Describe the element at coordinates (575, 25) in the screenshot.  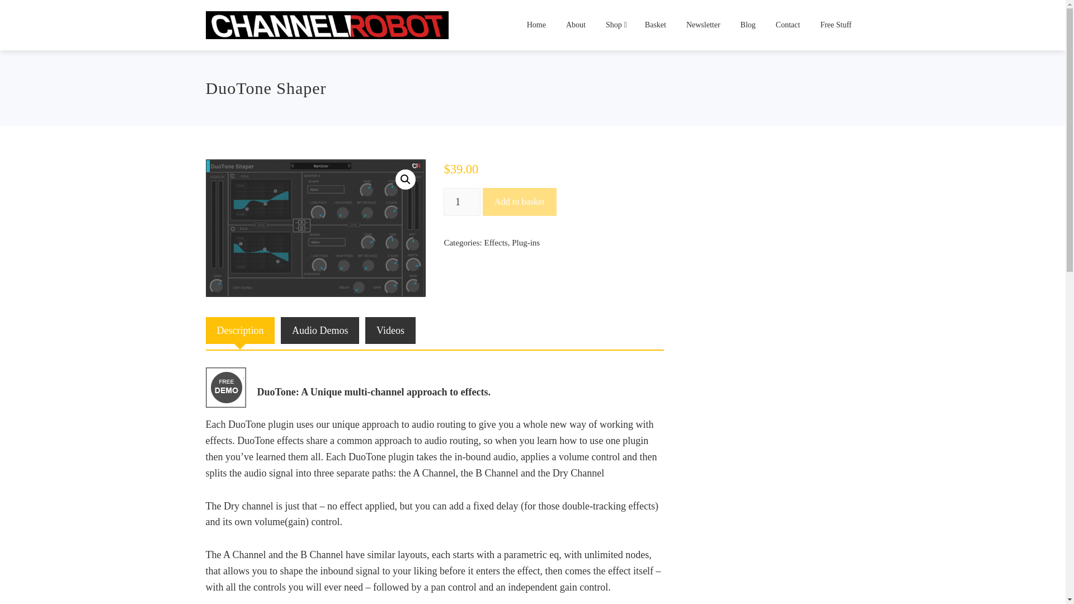
I see `About` at that location.